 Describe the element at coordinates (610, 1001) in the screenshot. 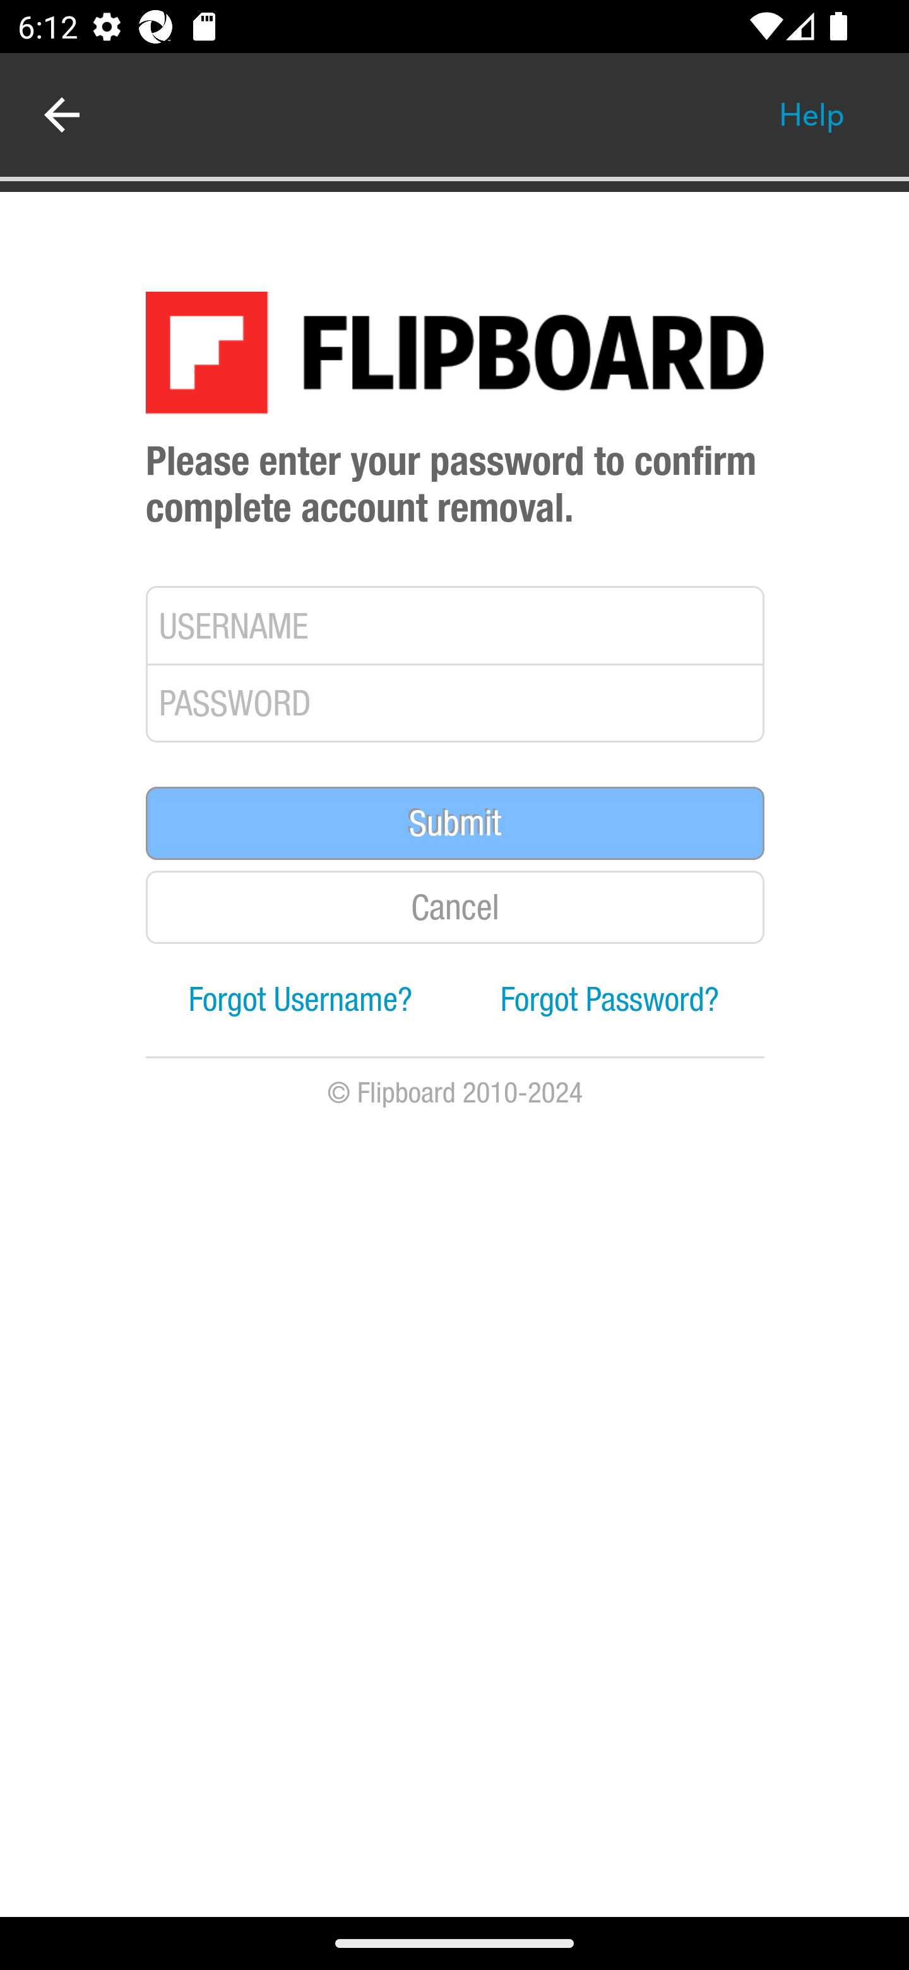

I see `Forgot Password?` at that location.